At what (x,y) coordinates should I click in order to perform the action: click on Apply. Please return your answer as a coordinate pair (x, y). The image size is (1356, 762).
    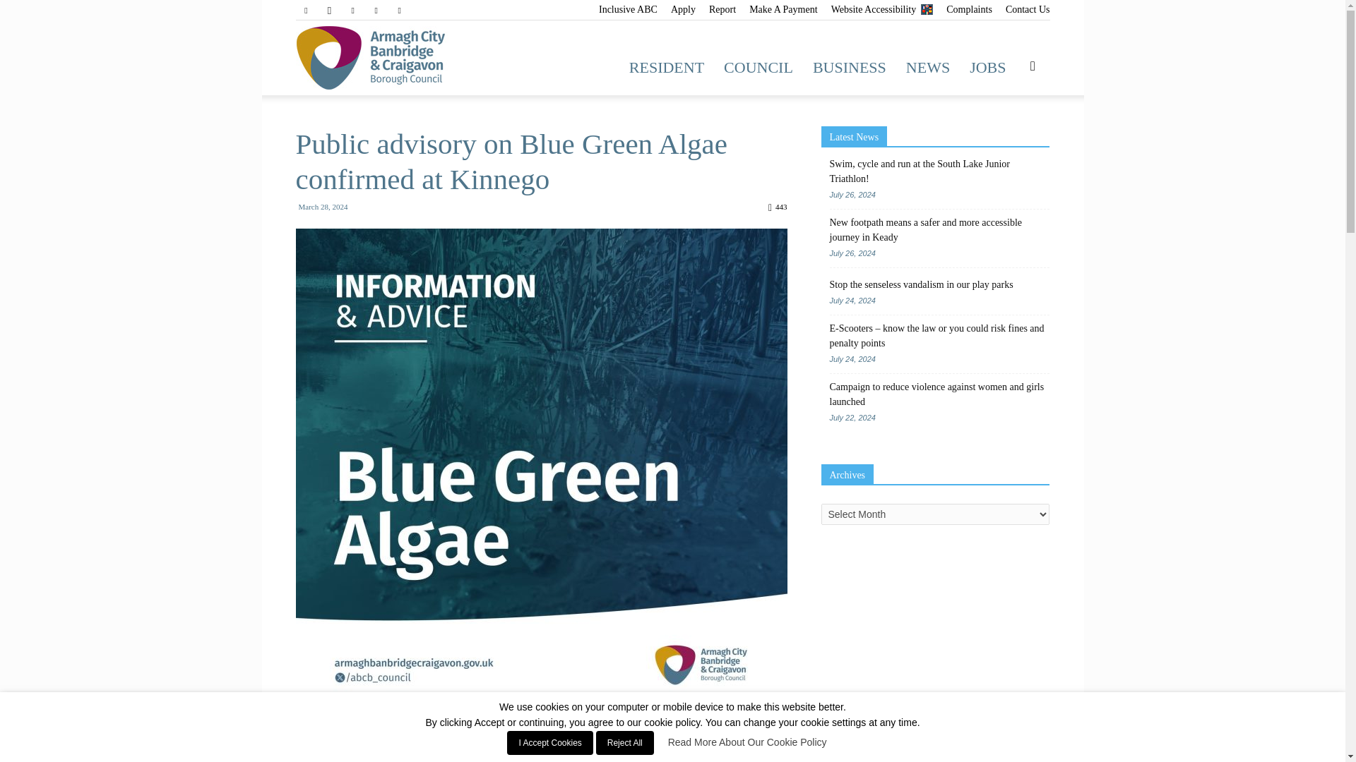
    Looking at the image, I should click on (683, 9).